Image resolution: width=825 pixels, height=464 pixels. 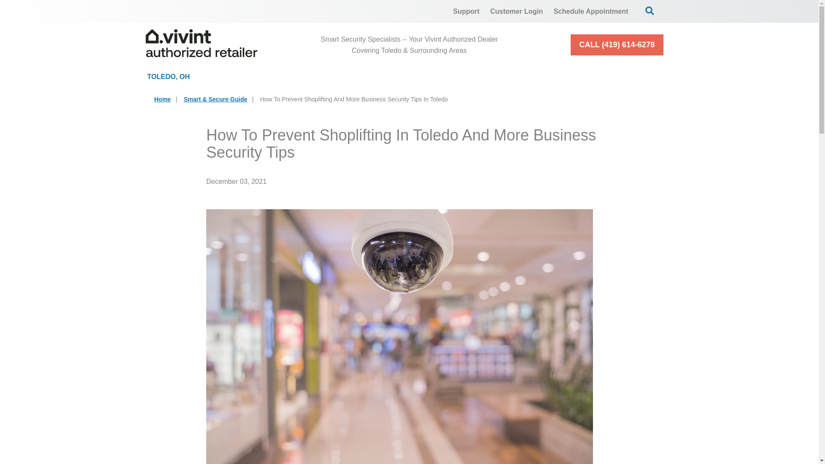 I want to click on Open Search, so click(x=650, y=10).